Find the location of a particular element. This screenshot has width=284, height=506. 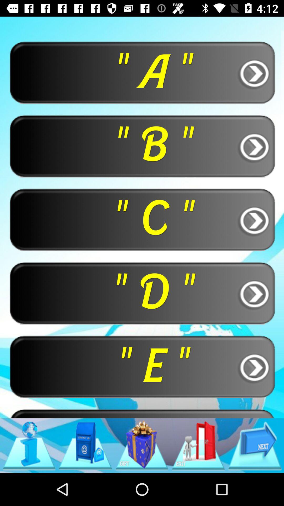

search the internet is located at coordinates (29, 445).